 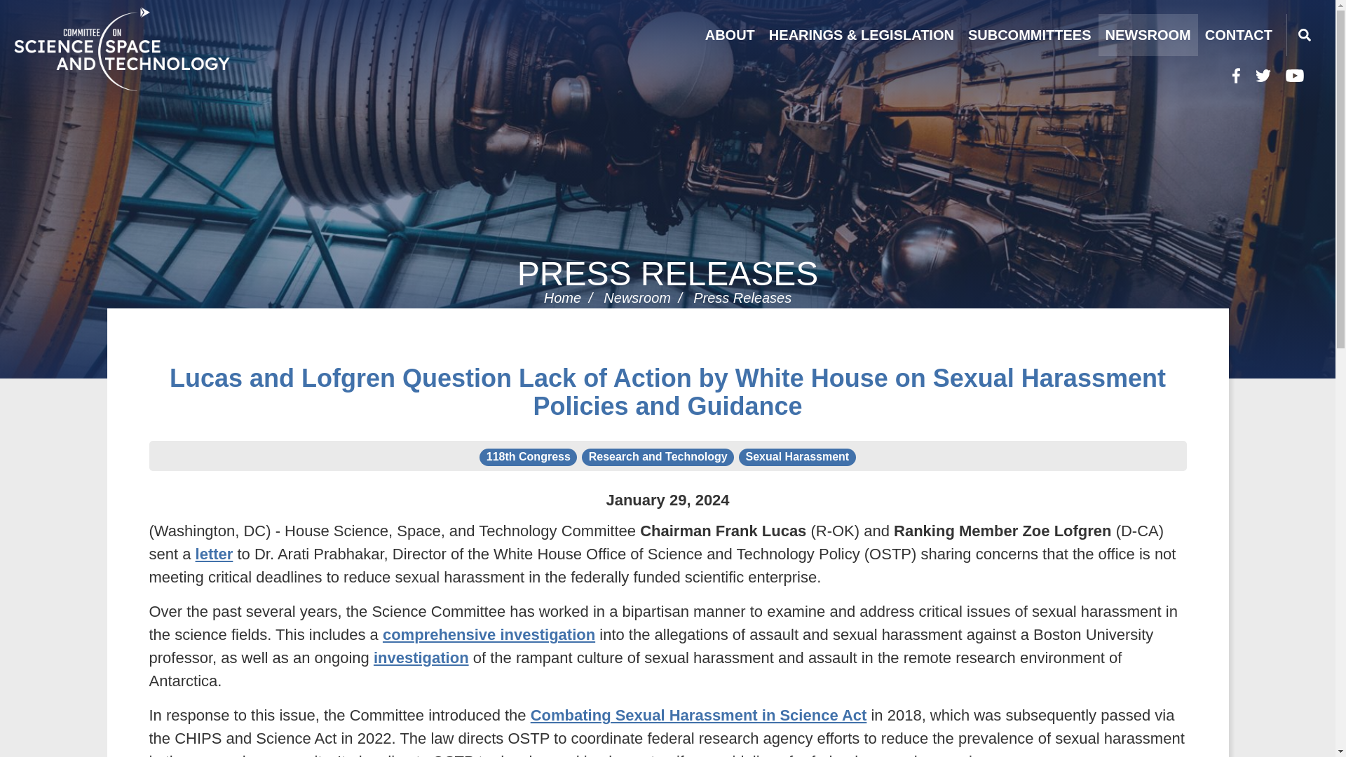 I want to click on Home, so click(x=157, y=48).